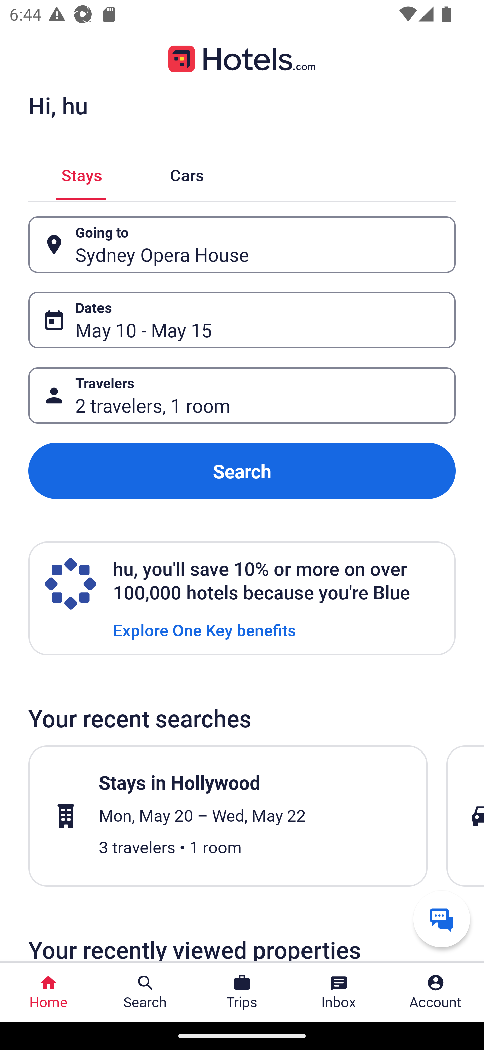 Image resolution: width=484 pixels, height=1050 pixels. I want to click on Cars, so click(187, 174).